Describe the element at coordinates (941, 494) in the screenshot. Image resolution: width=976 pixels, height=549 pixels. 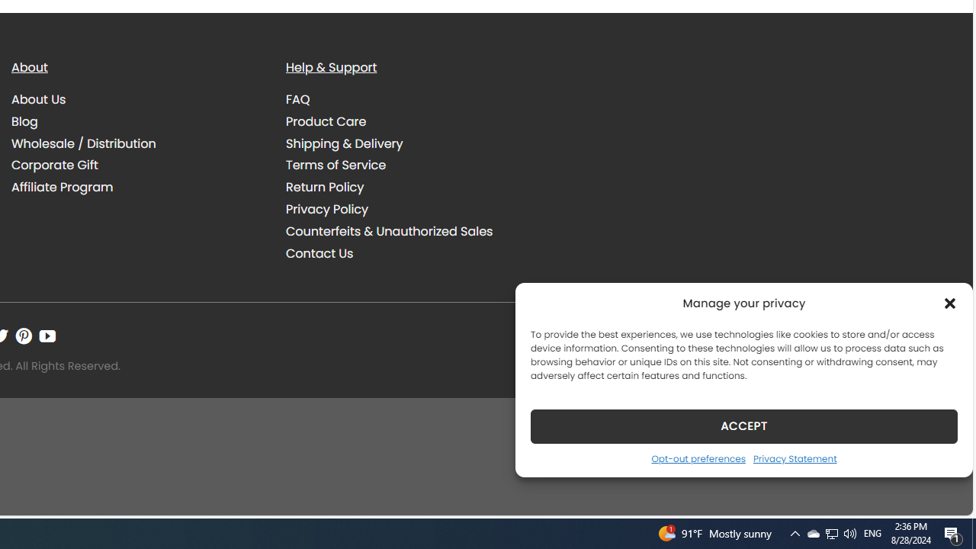
I see `Go to top` at that location.